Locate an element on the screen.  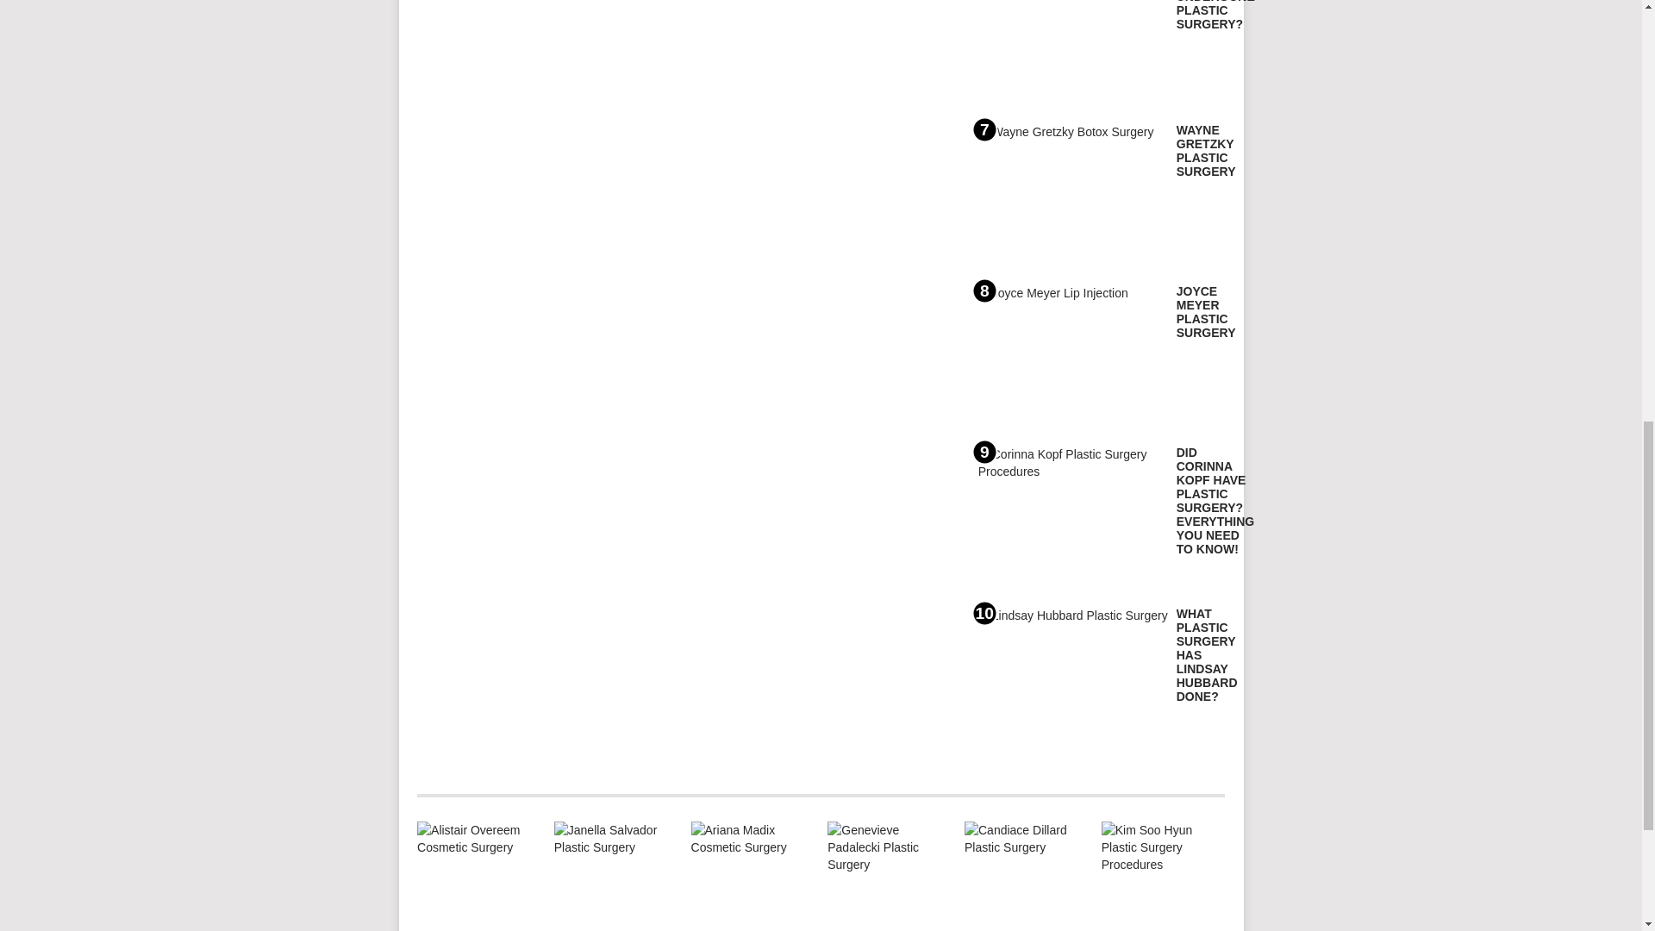
WHAT PLASTIC SURGERY HAS GENEVIEVE PADALECKI GOTTEN? is located at coordinates (888, 876).